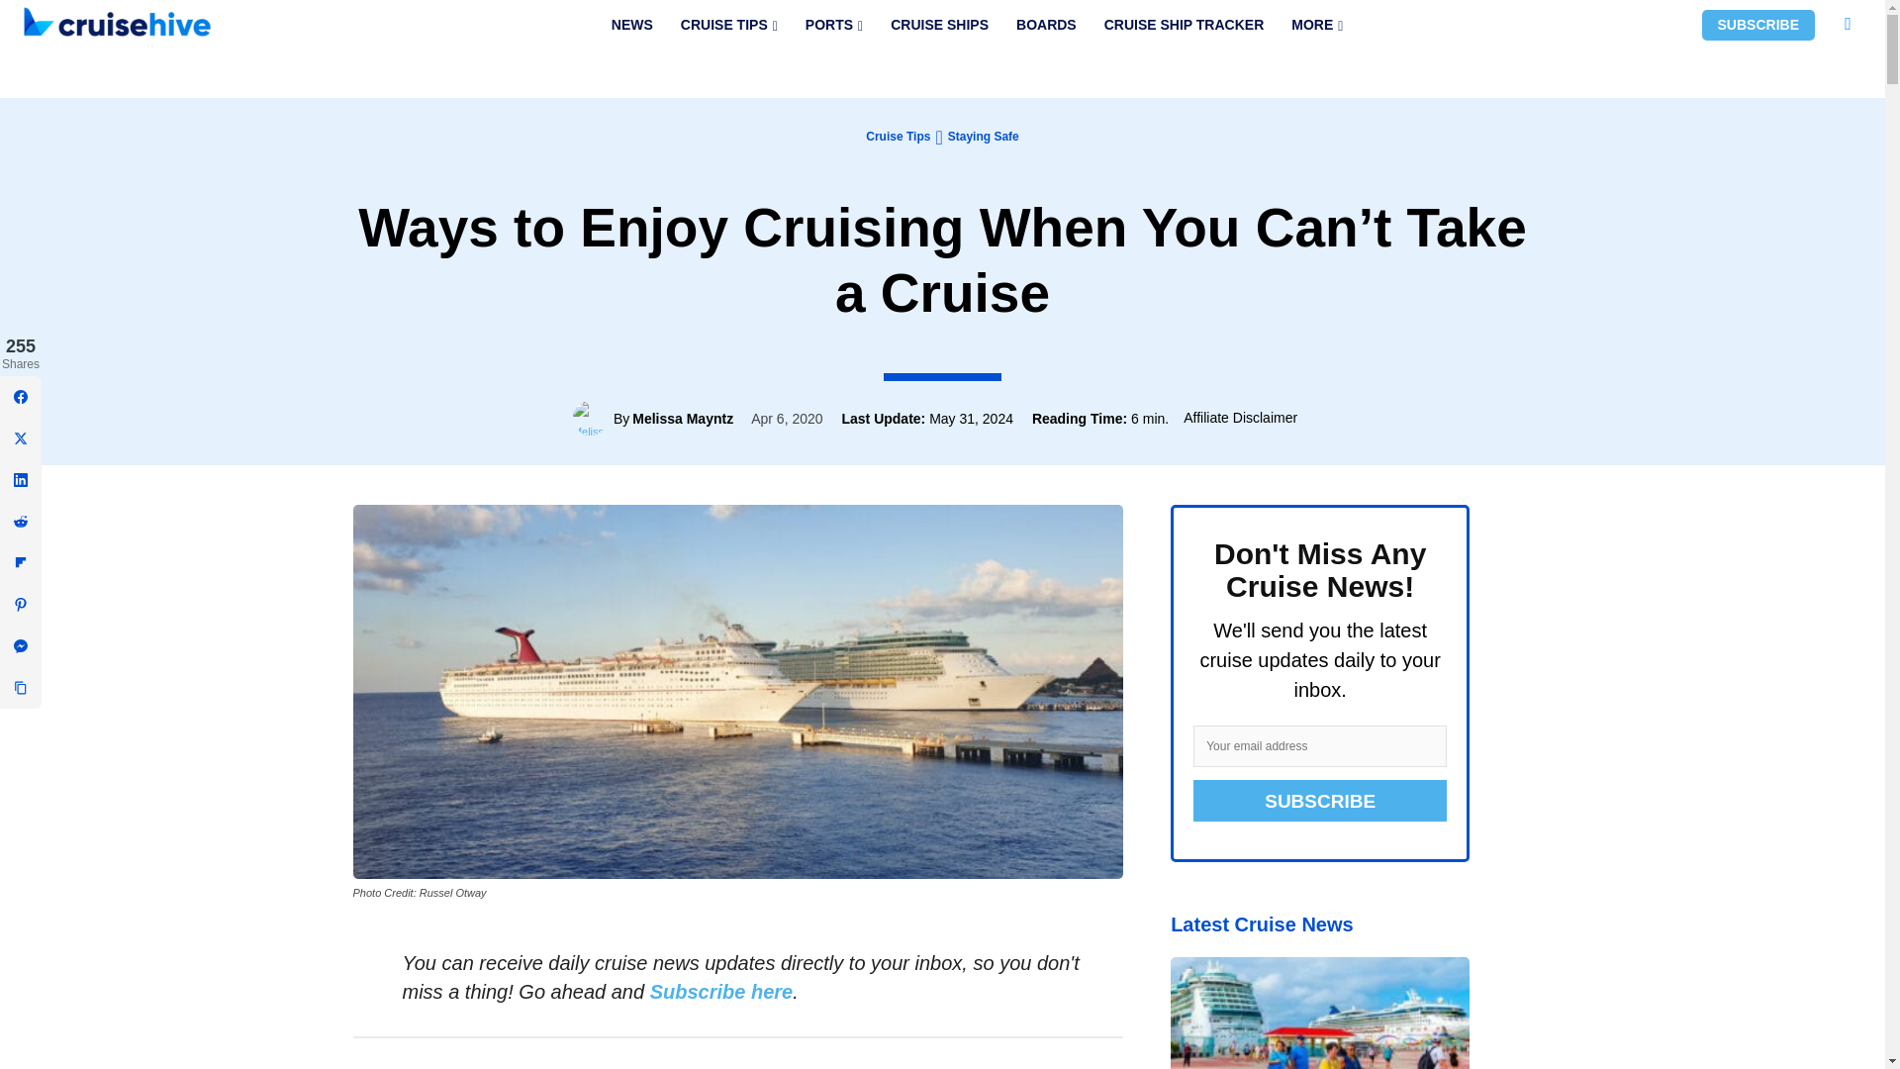 The width and height of the screenshot is (1900, 1069). I want to click on View all posts in Cruise Tips, so click(899, 136).